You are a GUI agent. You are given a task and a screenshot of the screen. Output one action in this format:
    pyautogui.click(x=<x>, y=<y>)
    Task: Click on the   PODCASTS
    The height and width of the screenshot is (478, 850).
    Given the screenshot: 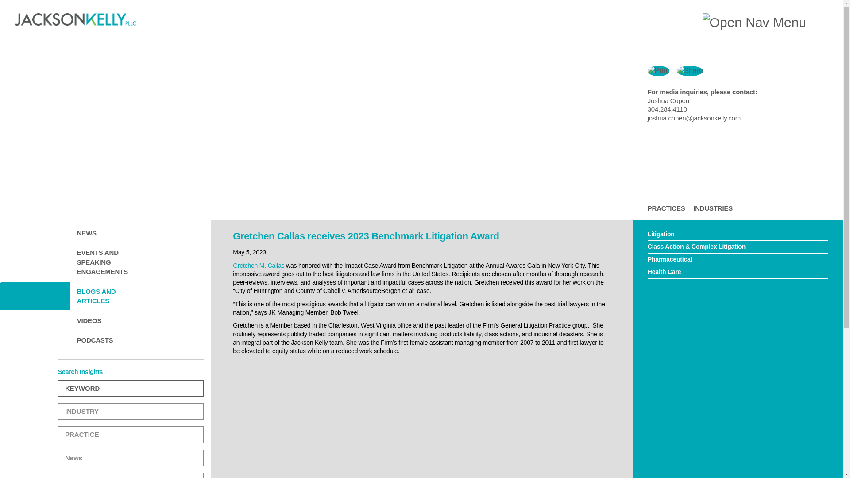 What is the action you would take?
    pyautogui.click(x=105, y=340)
    